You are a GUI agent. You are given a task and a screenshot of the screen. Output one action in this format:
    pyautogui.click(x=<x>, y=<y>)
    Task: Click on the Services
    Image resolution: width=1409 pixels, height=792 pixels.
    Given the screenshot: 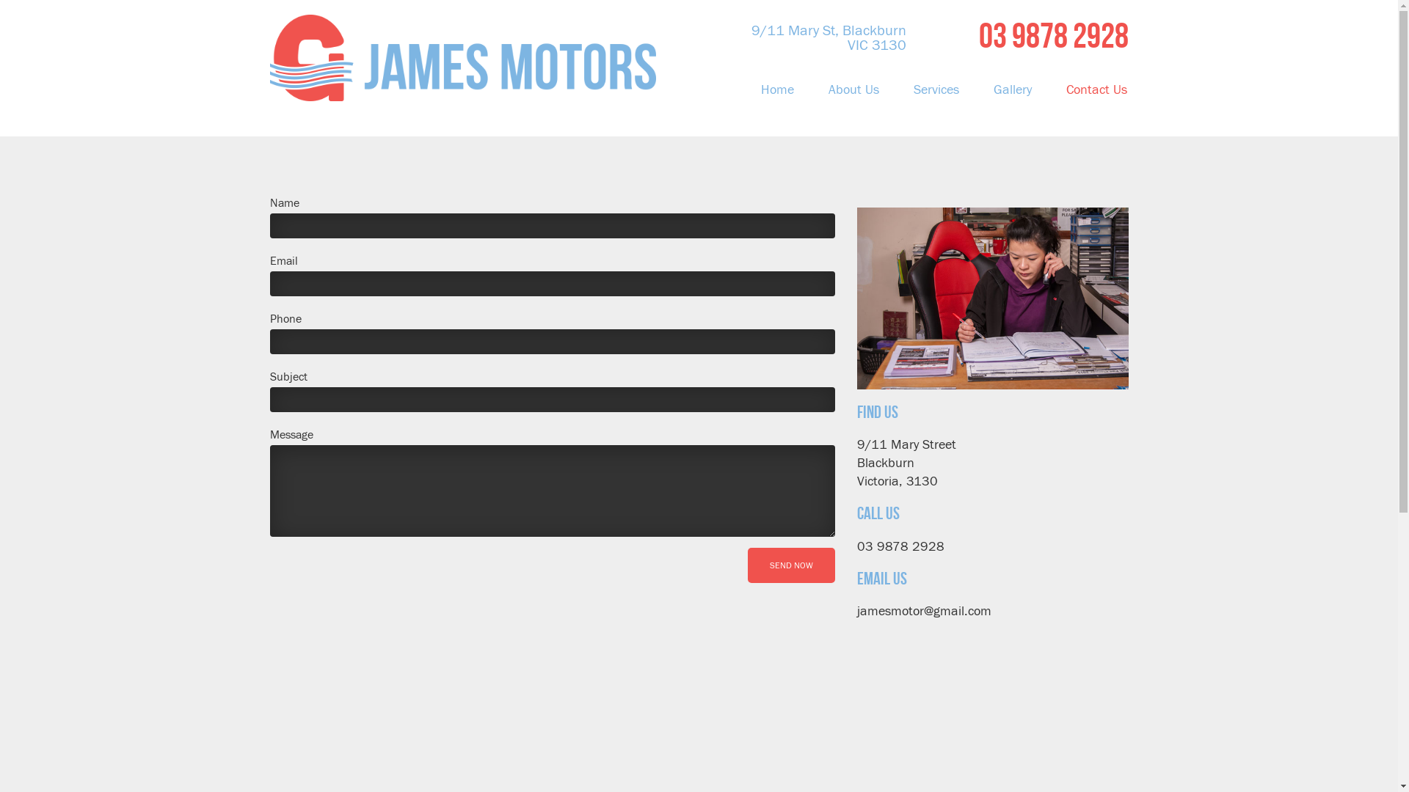 What is the action you would take?
    pyautogui.click(x=936, y=90)
    